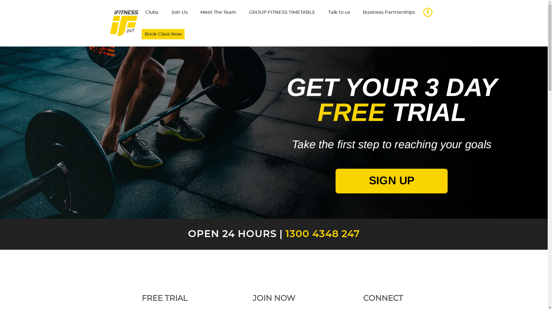 The image size is (552, 310). Describe the element at coordinates (389, 12) in the screenshot. I see `Business Partnerships` at that location.